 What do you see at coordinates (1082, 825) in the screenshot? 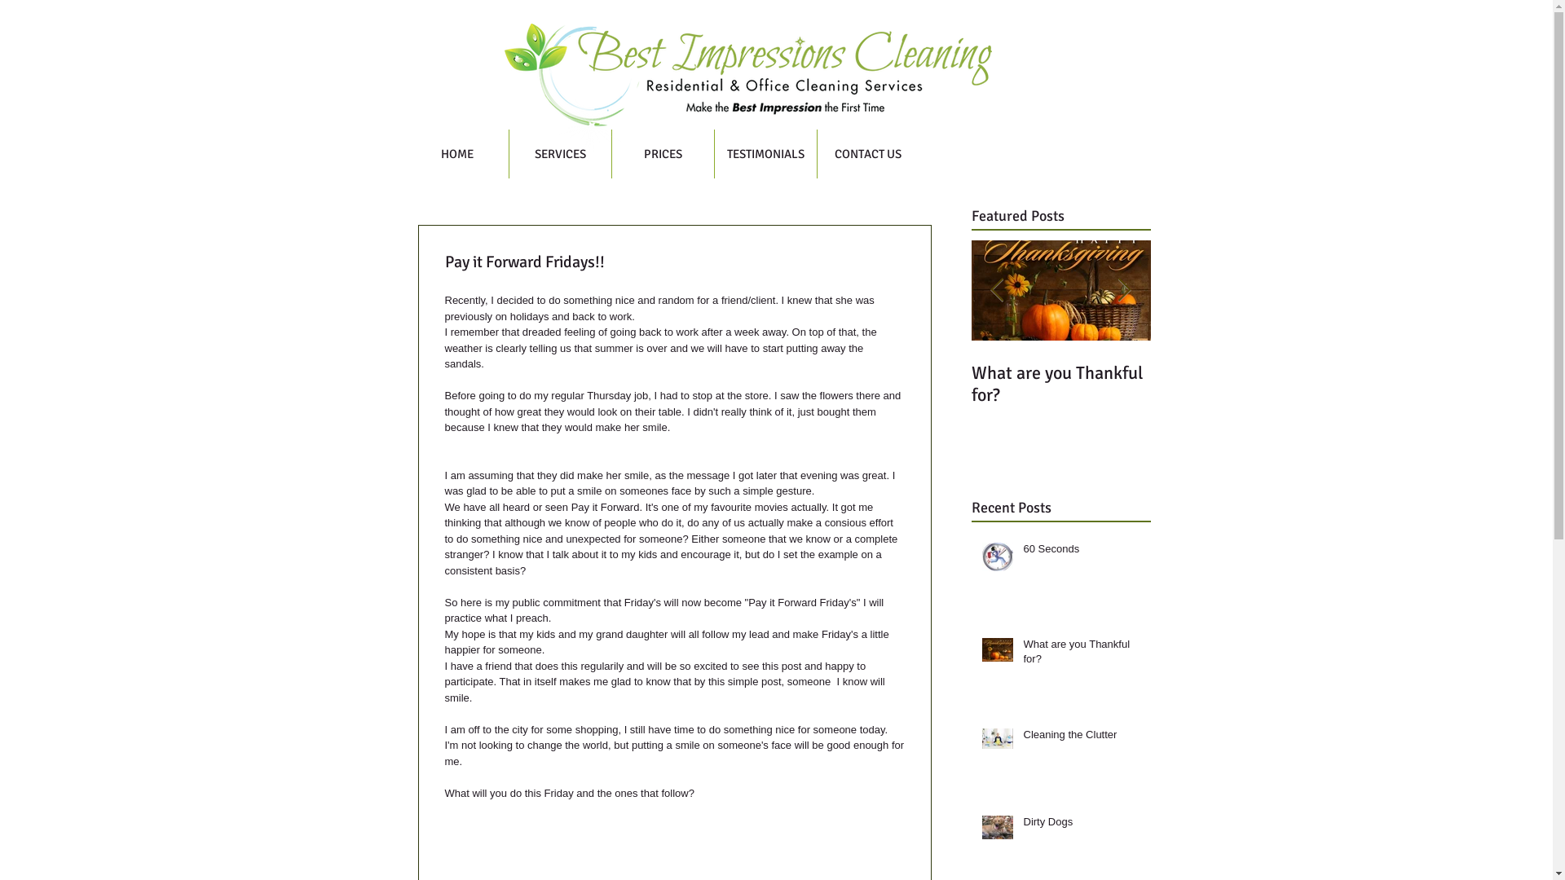
I see `Dirty Dogs` at bounding box center [1082, 825].